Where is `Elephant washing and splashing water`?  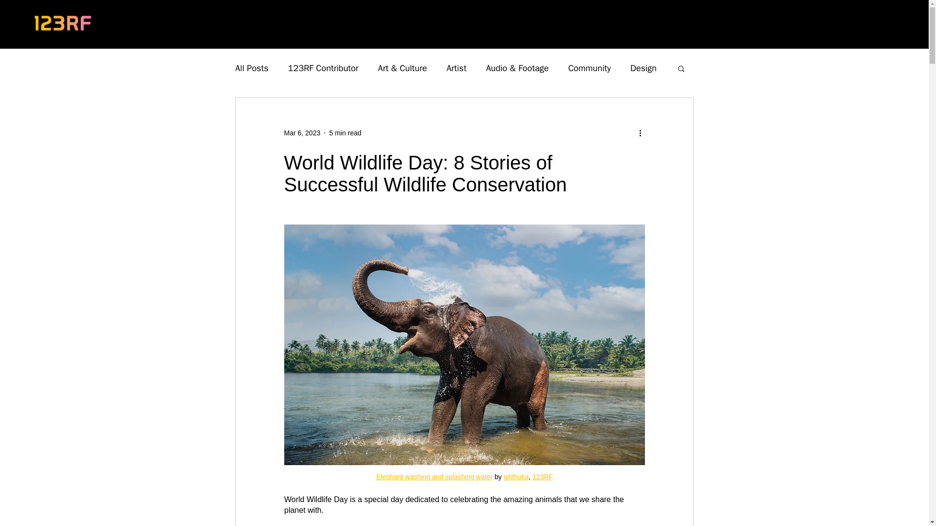
Elephant washing and splashing water is located at coordinates (434, 476).